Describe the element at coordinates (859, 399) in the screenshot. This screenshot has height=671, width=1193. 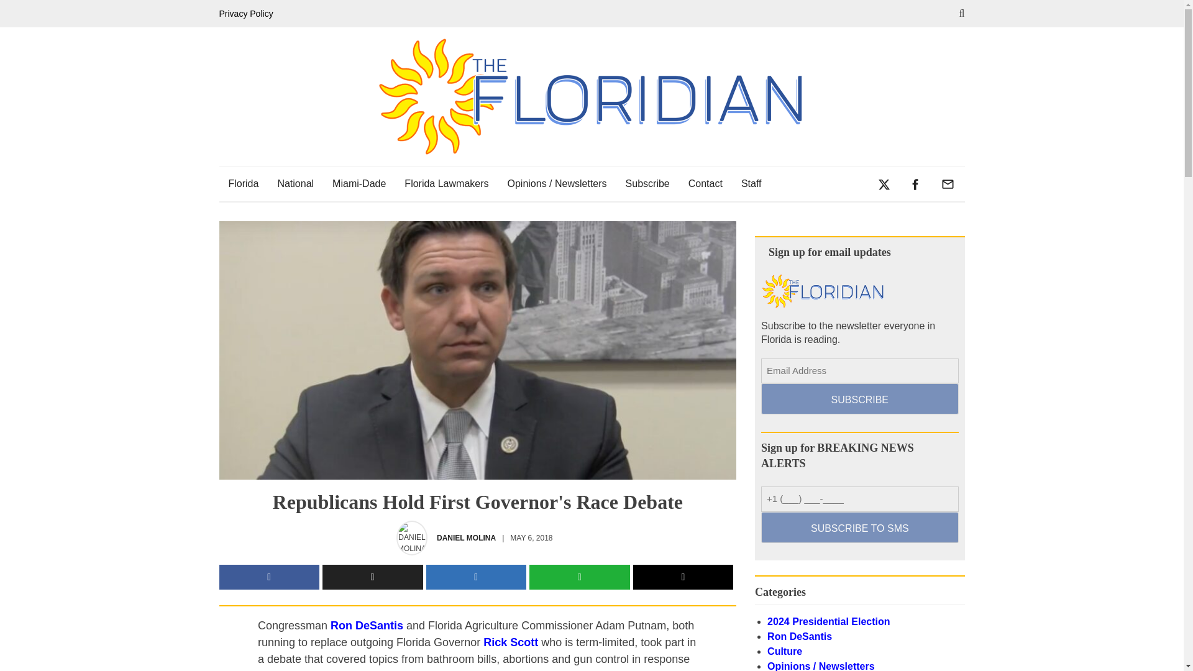
I see `SUBSCRIBE` at that location.